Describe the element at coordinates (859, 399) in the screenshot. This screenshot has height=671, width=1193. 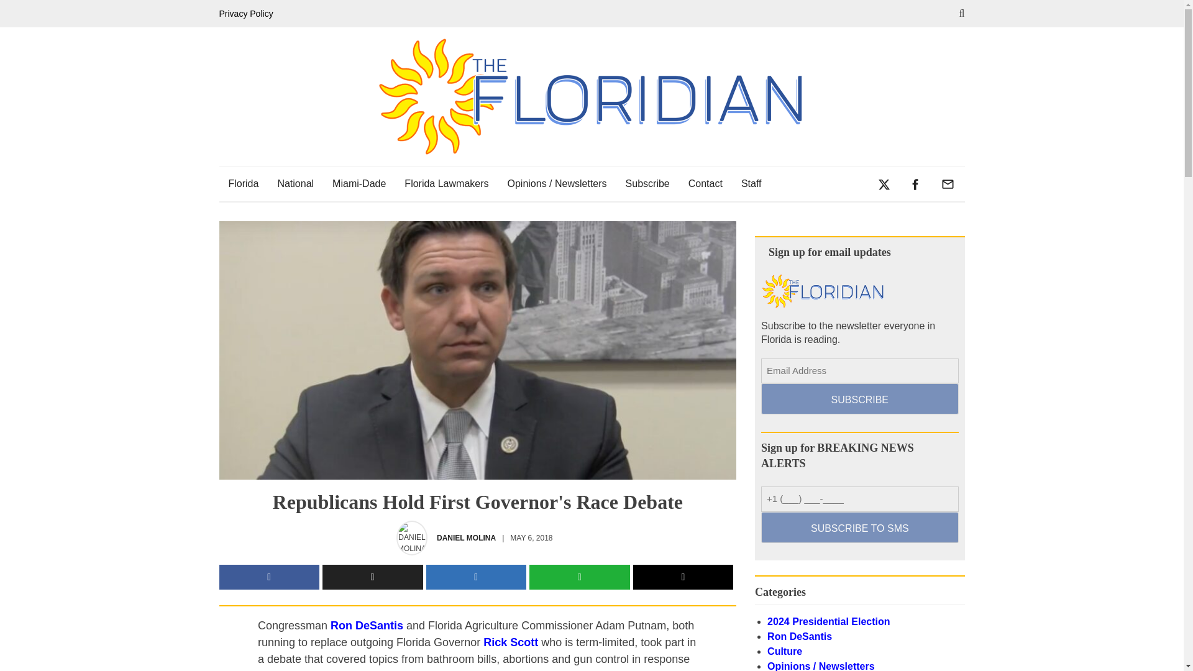
I see `SUBSCRIBE` at that location.